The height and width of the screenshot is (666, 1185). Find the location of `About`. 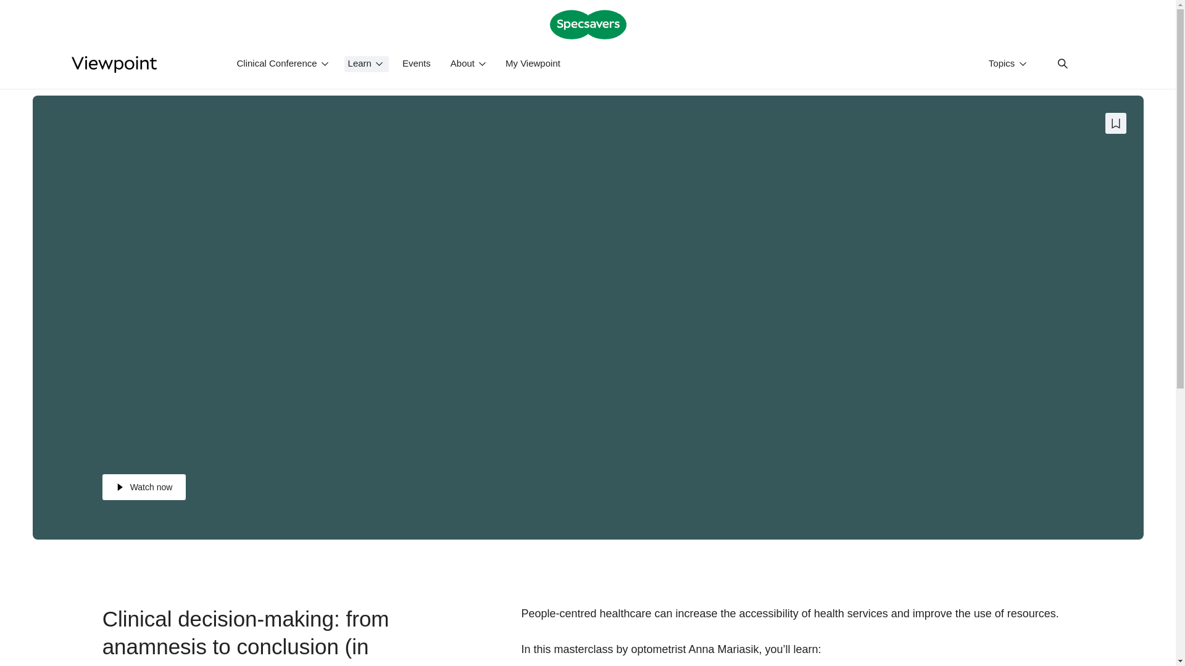

About is located at coordinates (469, 64).